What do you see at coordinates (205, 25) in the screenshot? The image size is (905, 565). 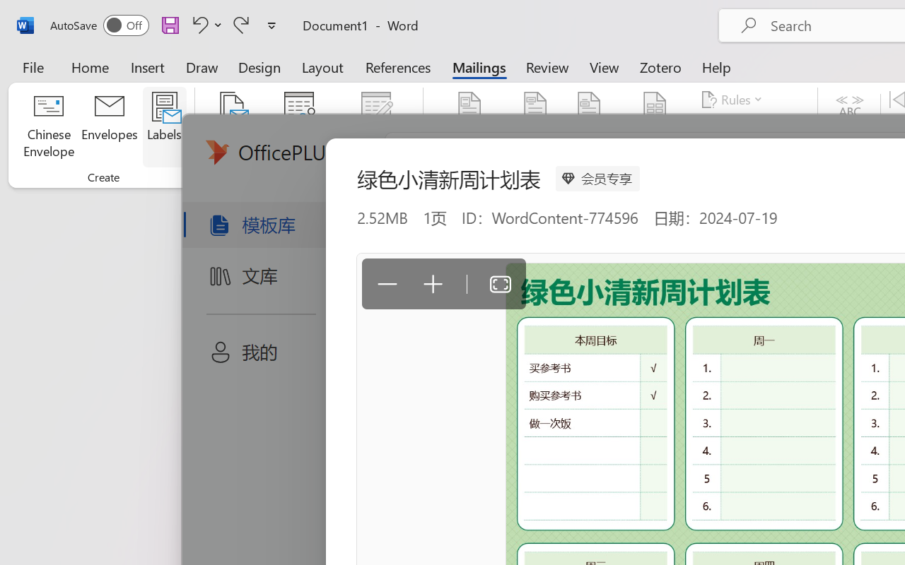 I see `Undo Apply Quick Style Set` at bounding box center [205, 25].